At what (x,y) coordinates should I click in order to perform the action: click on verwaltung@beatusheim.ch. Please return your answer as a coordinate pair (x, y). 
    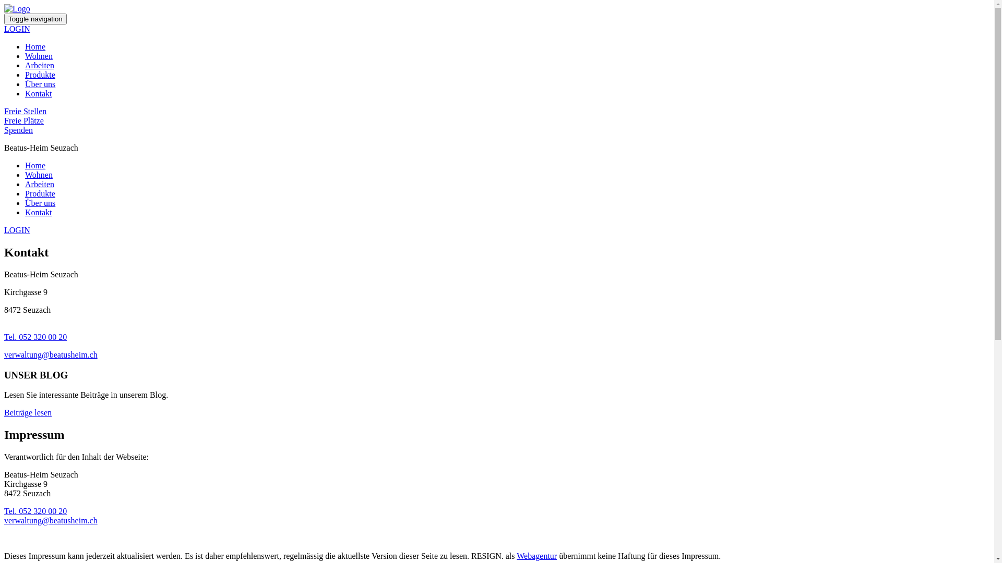
    Looking at the image, I should click on (51, 520).